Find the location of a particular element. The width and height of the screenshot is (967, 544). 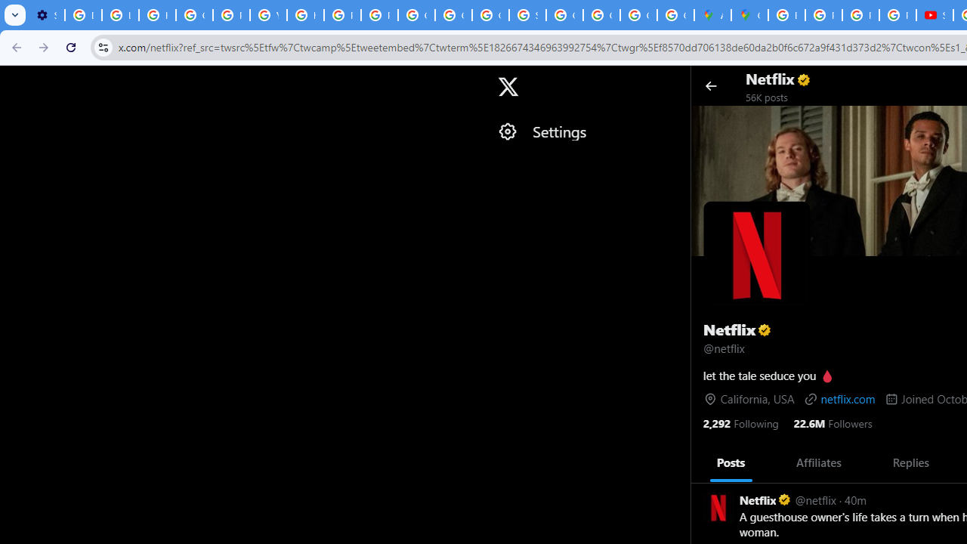

2,292 Following is located at coordinates (740, 422).